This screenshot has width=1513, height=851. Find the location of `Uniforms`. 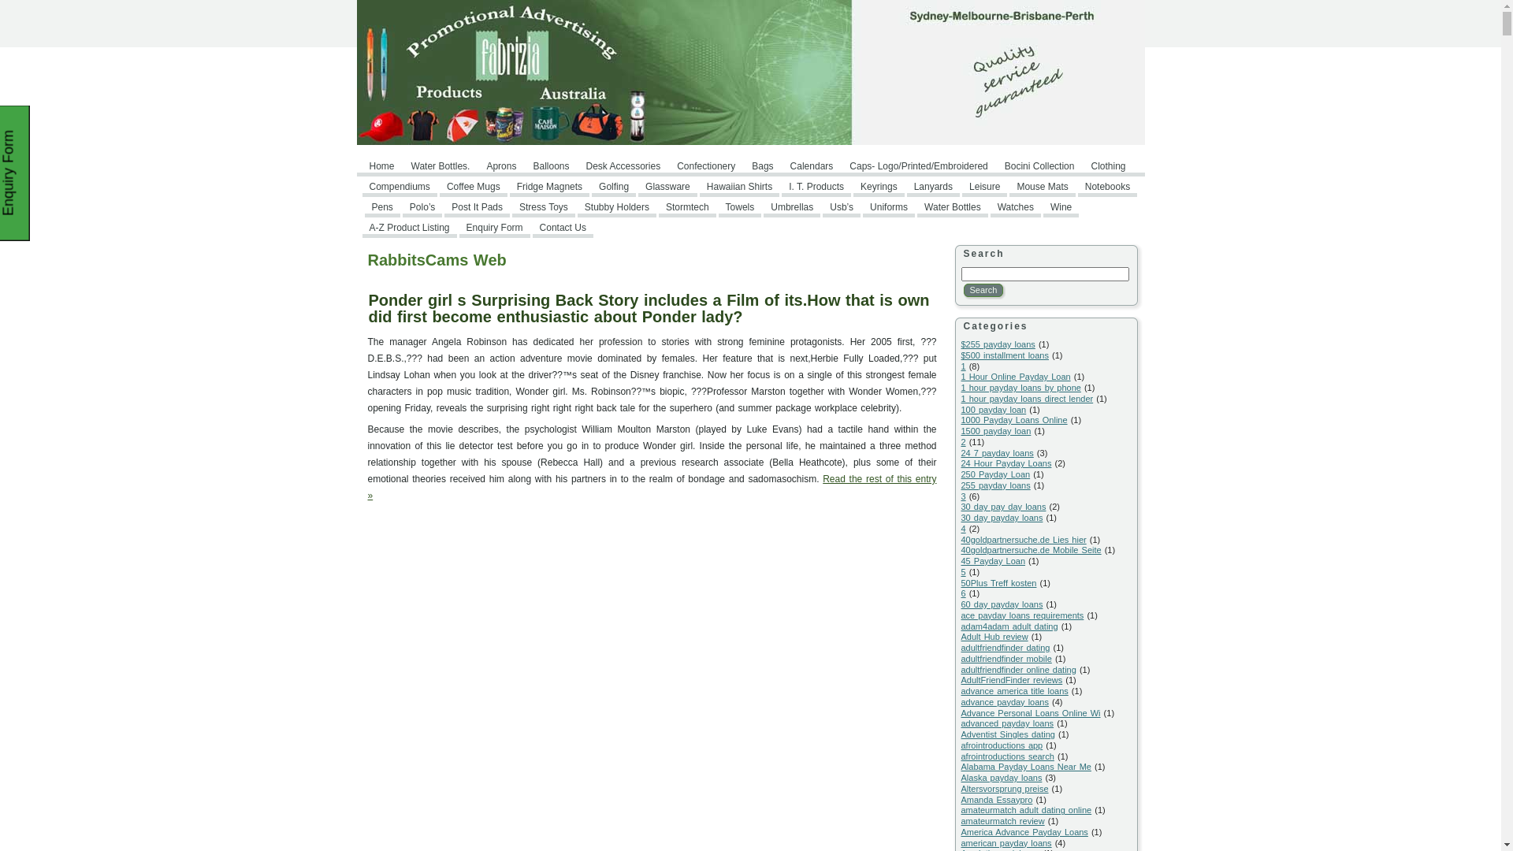

Uniforms is located at coordinates (889, 207).